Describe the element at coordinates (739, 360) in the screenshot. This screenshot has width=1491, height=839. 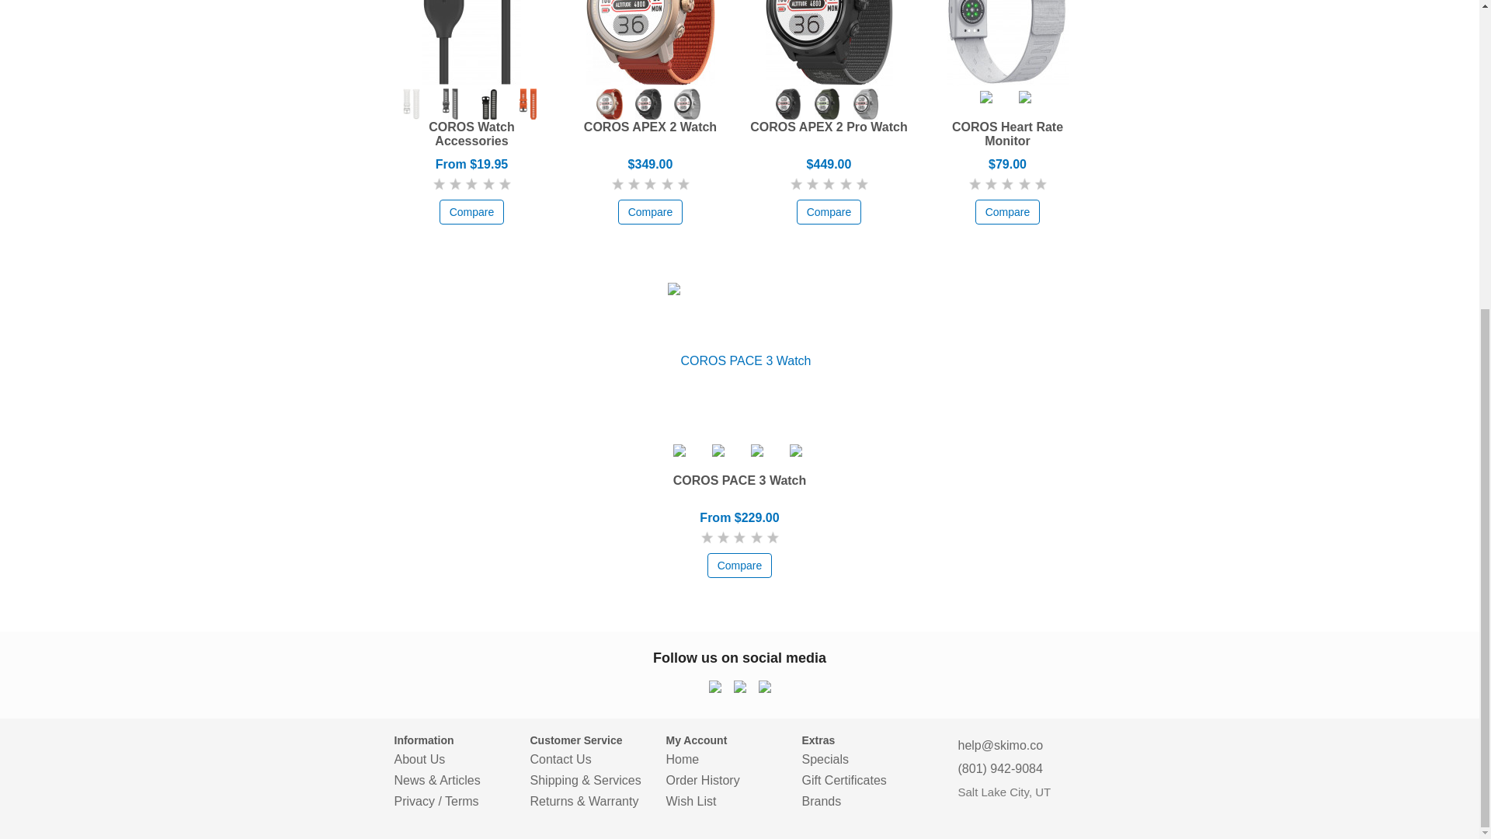
I see `COROS PACE 3 Watch` at that location.